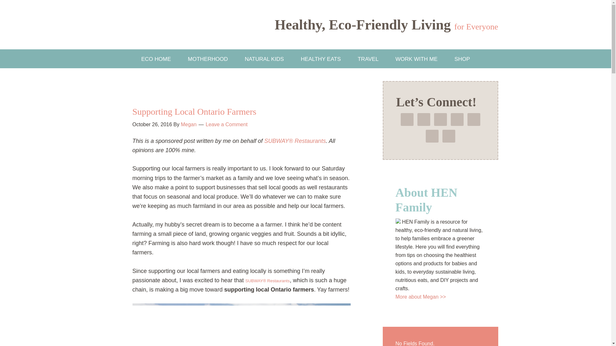  I want to click on SHOP, so click(462, 59).